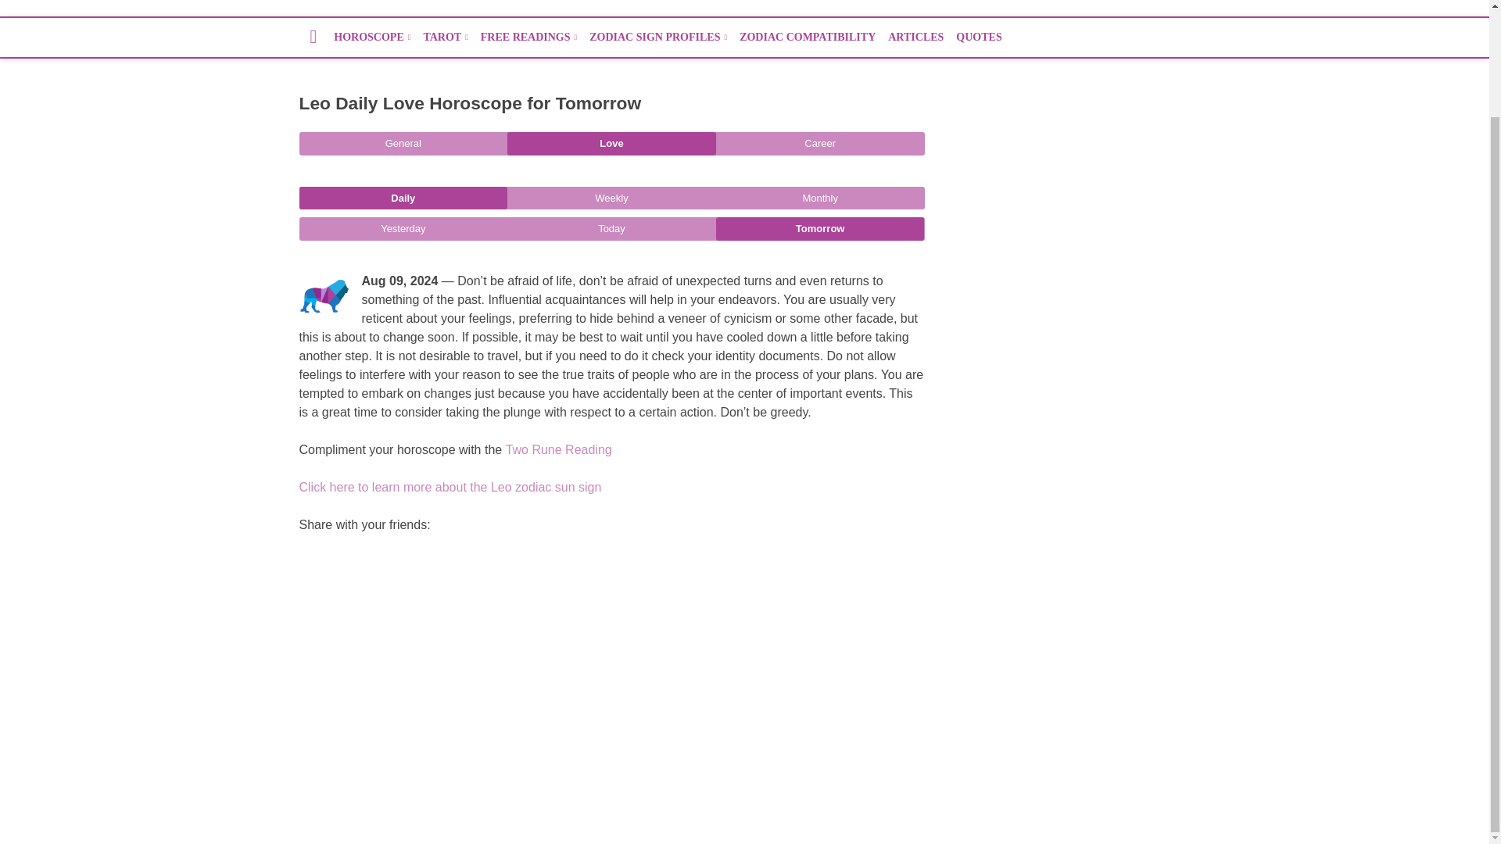 This screenshot has height=844, width=1501. Describe the element at coordinates (372, 38) in the screenshot. I see `HOROSCOPE` at that location.